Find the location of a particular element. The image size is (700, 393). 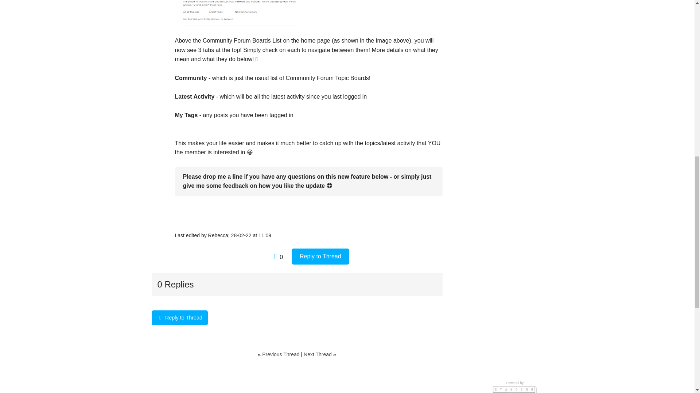

Reply to Thread is located at coordinates (320, 256).